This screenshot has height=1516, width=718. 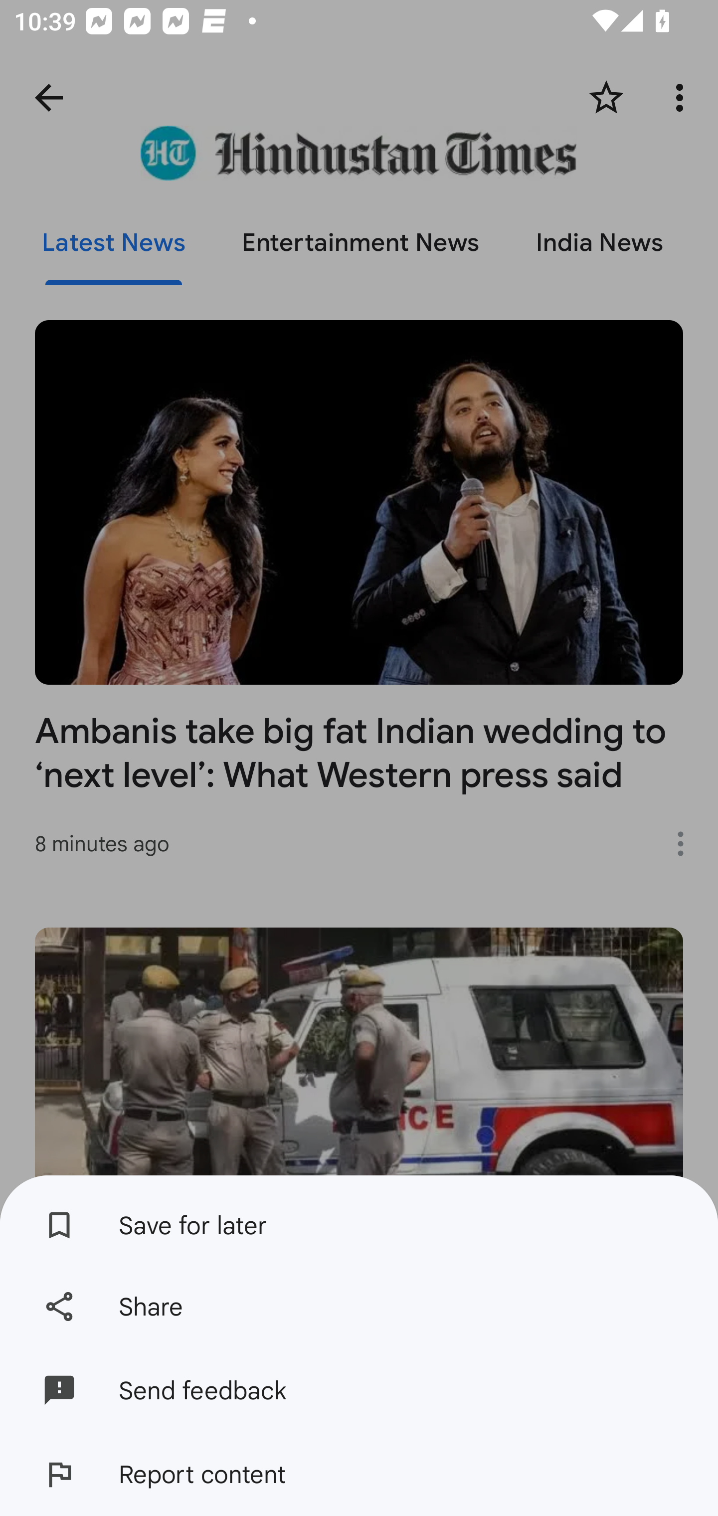 I want to click on Send feedback, so click(x=359, y=1390).